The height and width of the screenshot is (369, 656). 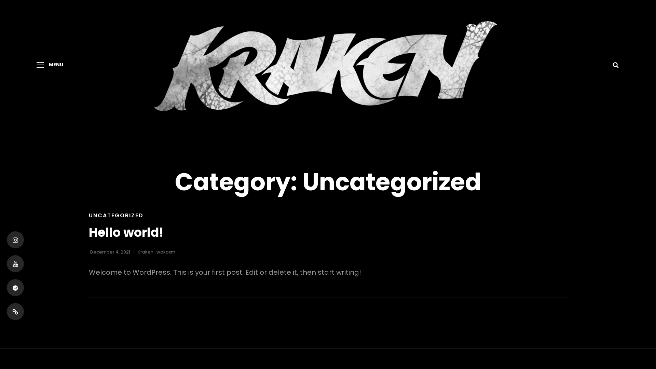 What do you see at coordinates (523, 70) in the screenshot?
I see `KRAKEN` at bounding box center [523, 70].